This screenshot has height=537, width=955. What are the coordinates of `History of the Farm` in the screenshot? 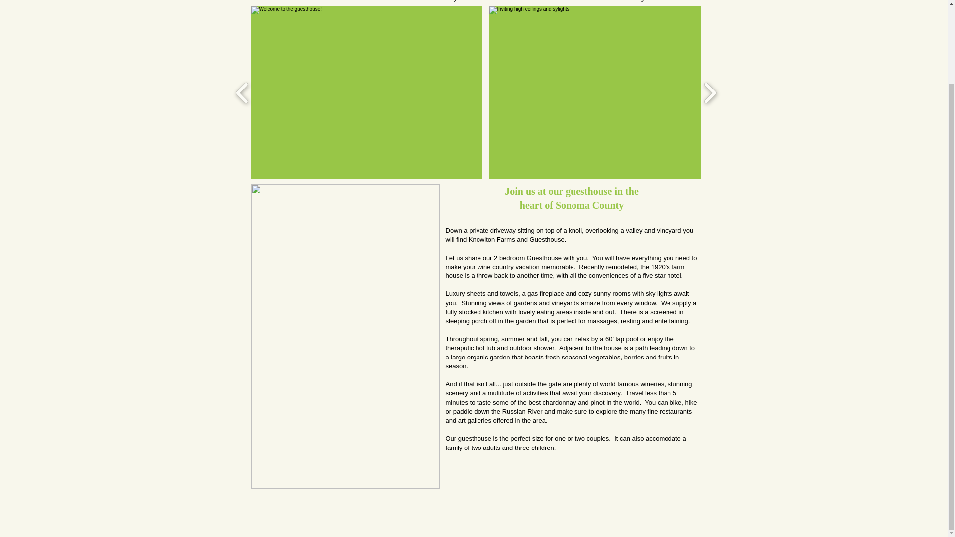 It's located at (468, 3).